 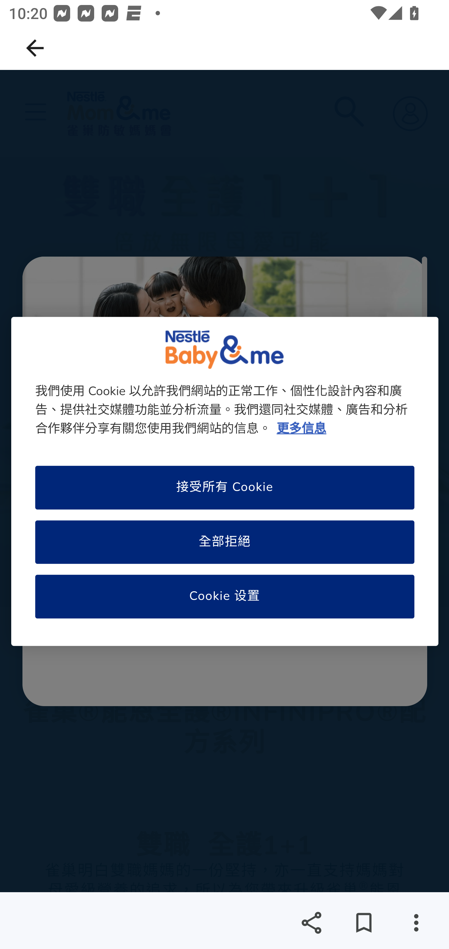 What do you see at coordinates (416, 923) in the screenshot?
I see `More options` at bounding box center [416, 923].